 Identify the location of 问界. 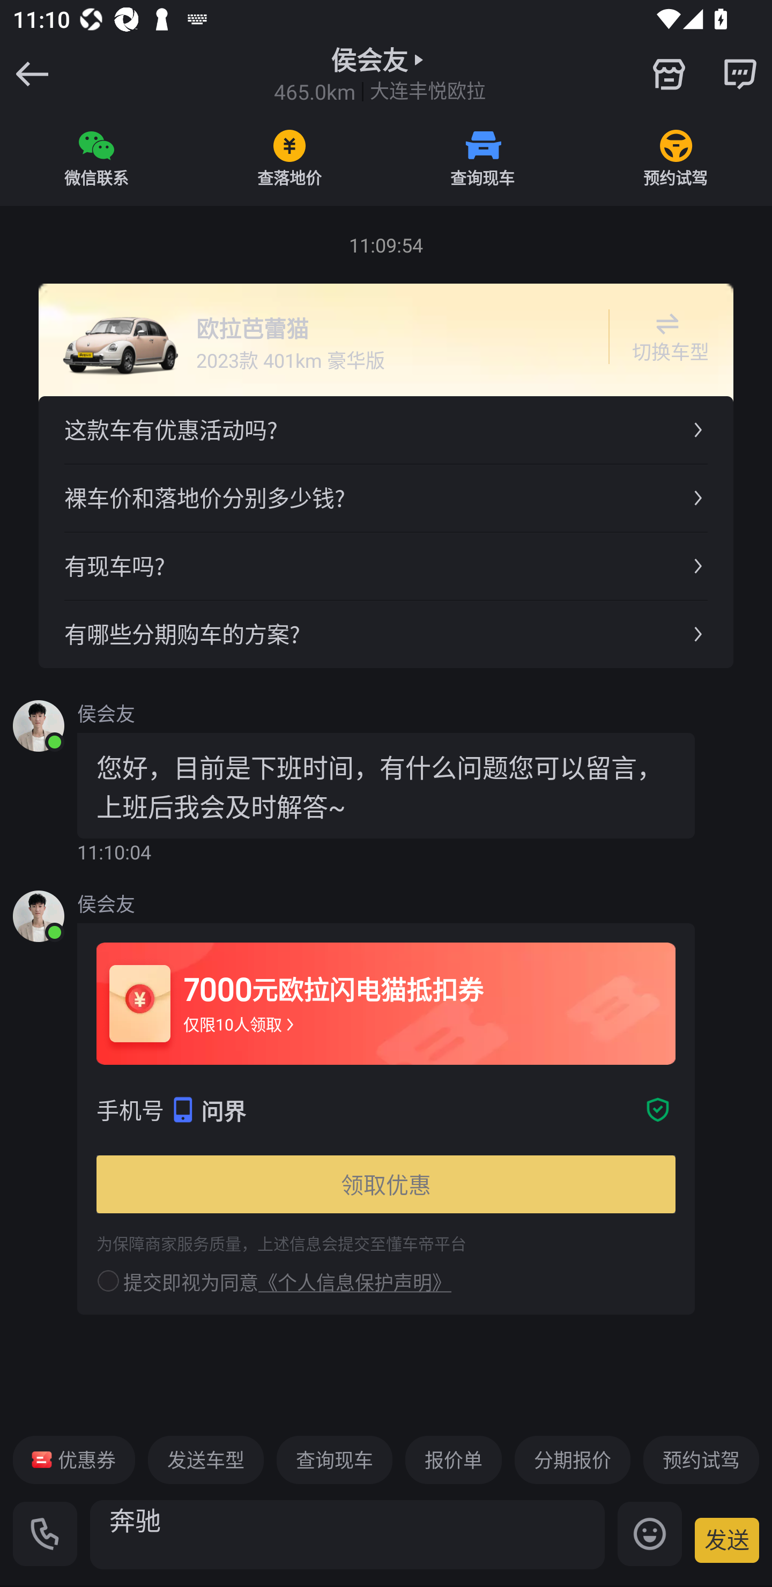
(419, 1110).